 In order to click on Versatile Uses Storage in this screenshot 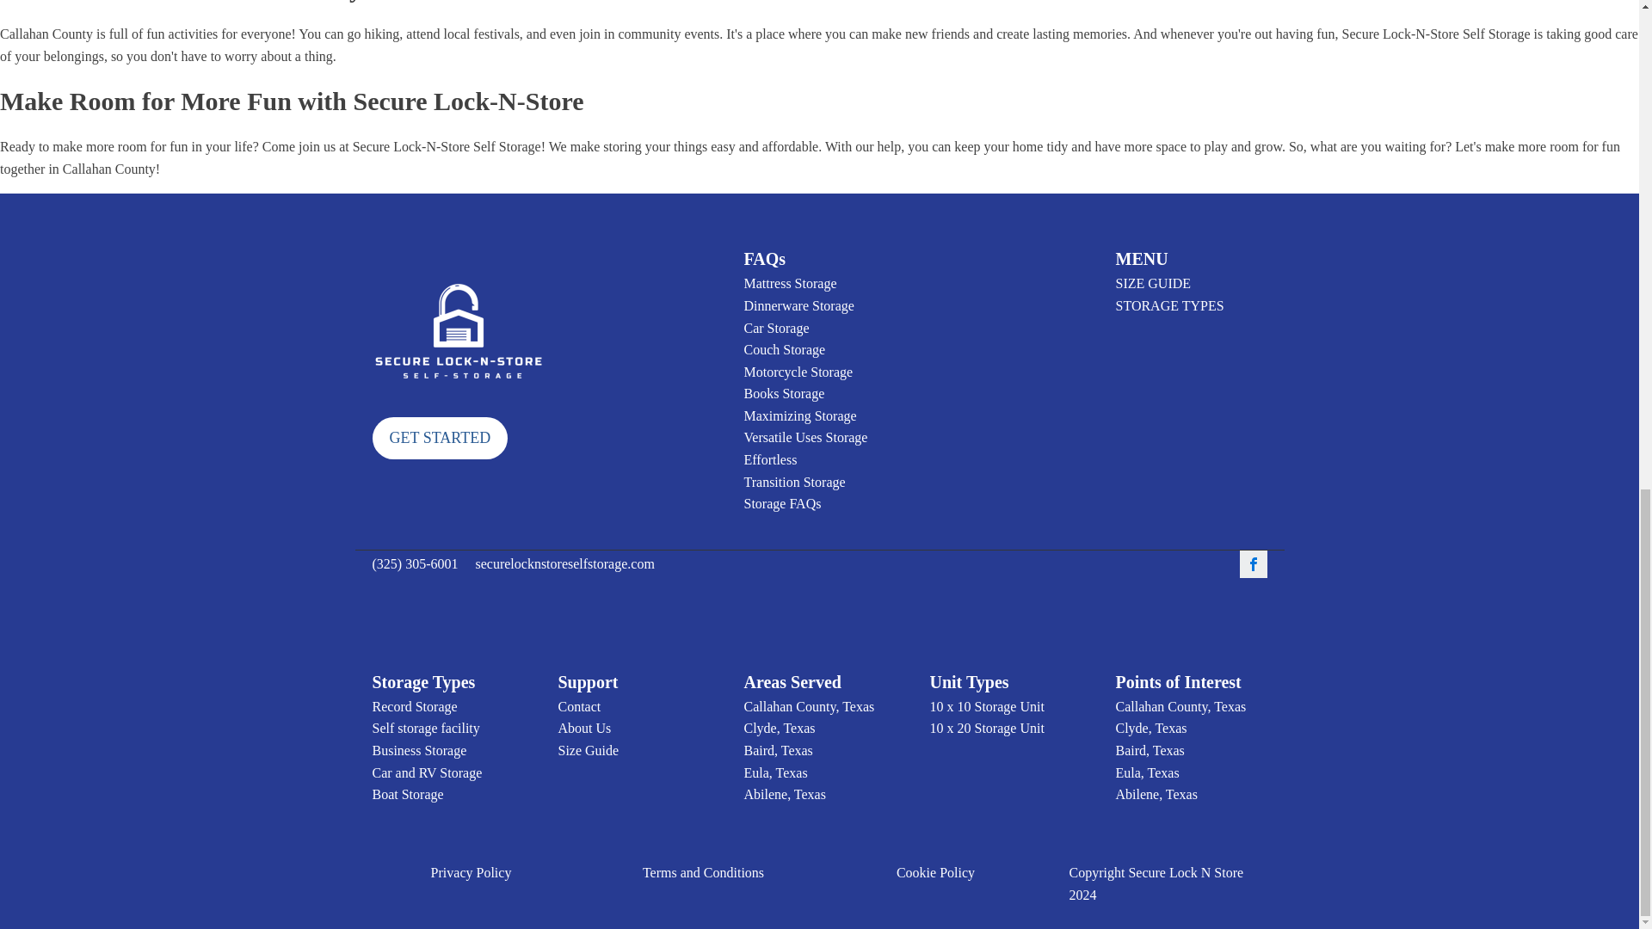, I will do `click(805, 437)`.